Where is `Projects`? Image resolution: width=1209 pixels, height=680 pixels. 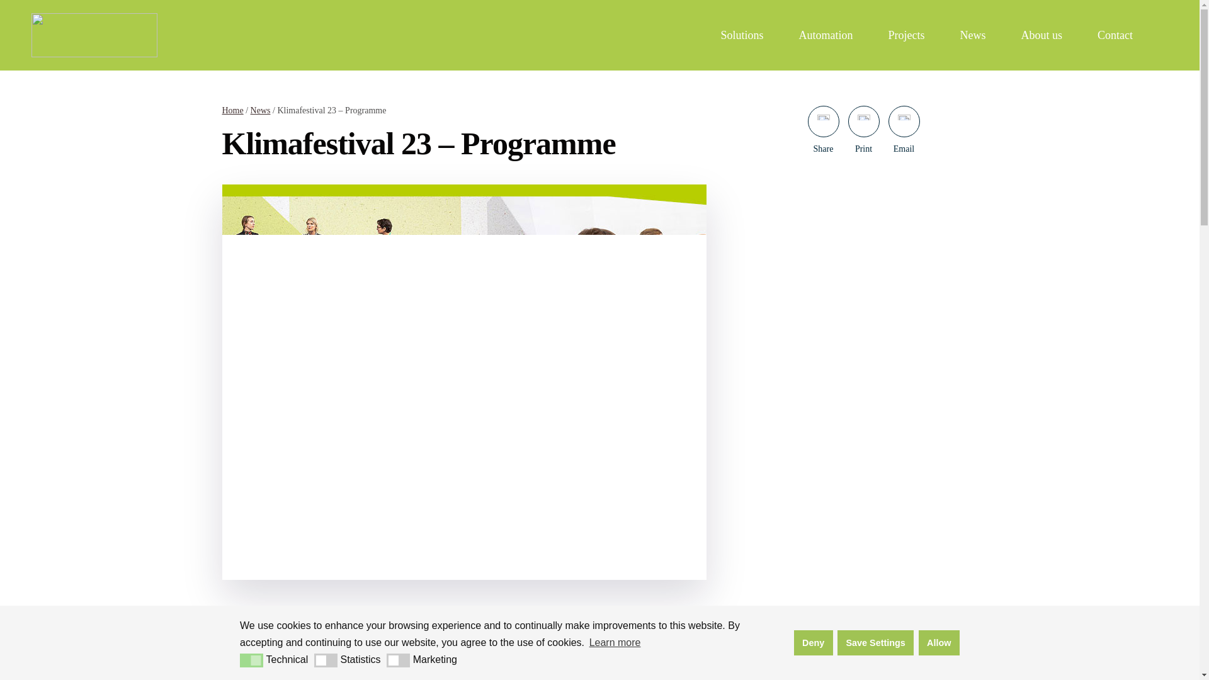 Projects is located at coordinates (905, 35).